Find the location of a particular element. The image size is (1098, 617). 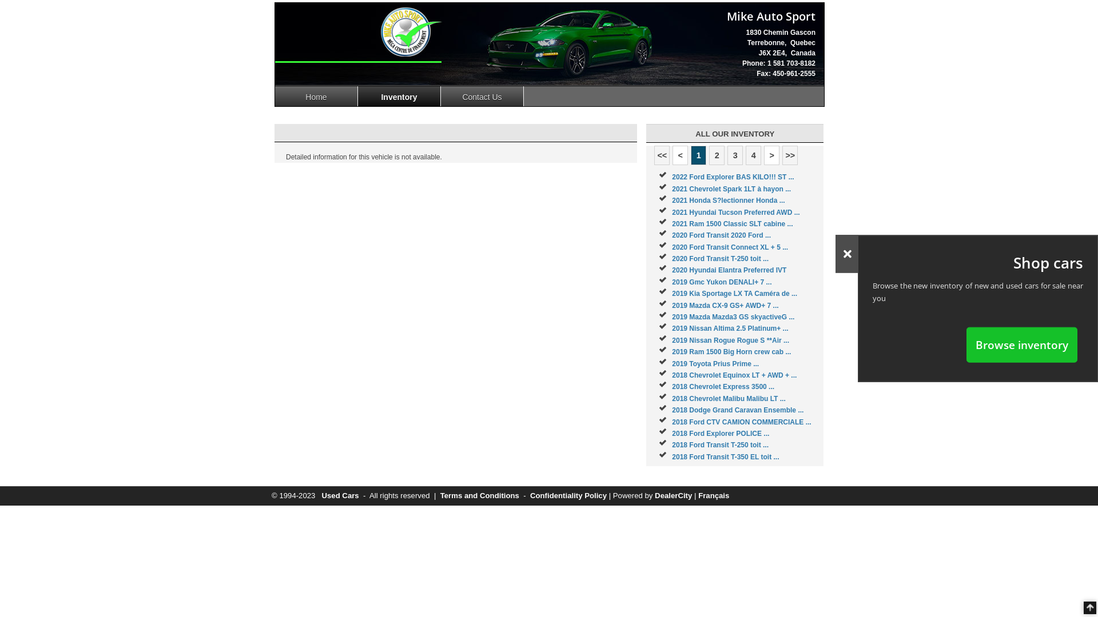

2020 Ford Transit T-250 toit ... is located at coordinates (721, 259).